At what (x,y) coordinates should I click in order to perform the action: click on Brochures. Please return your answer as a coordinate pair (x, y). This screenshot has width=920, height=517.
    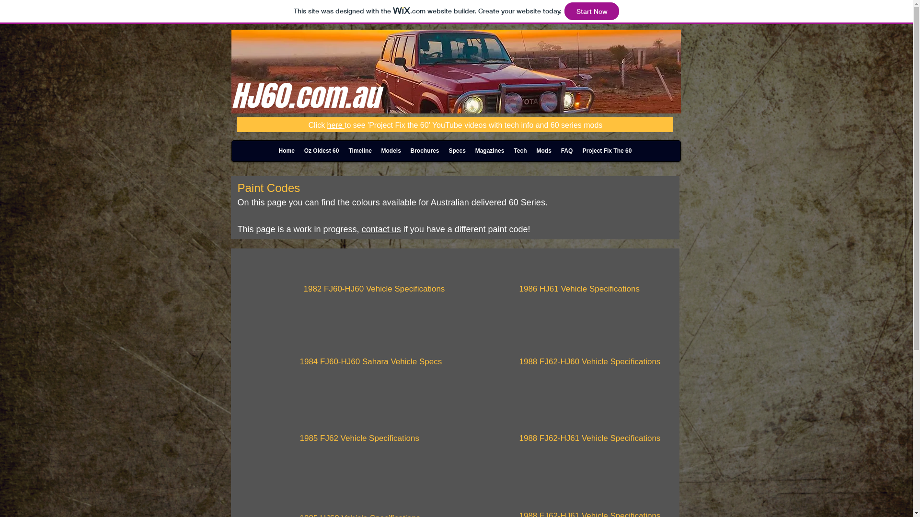
    Looking at the image, I should click on (425, 151).